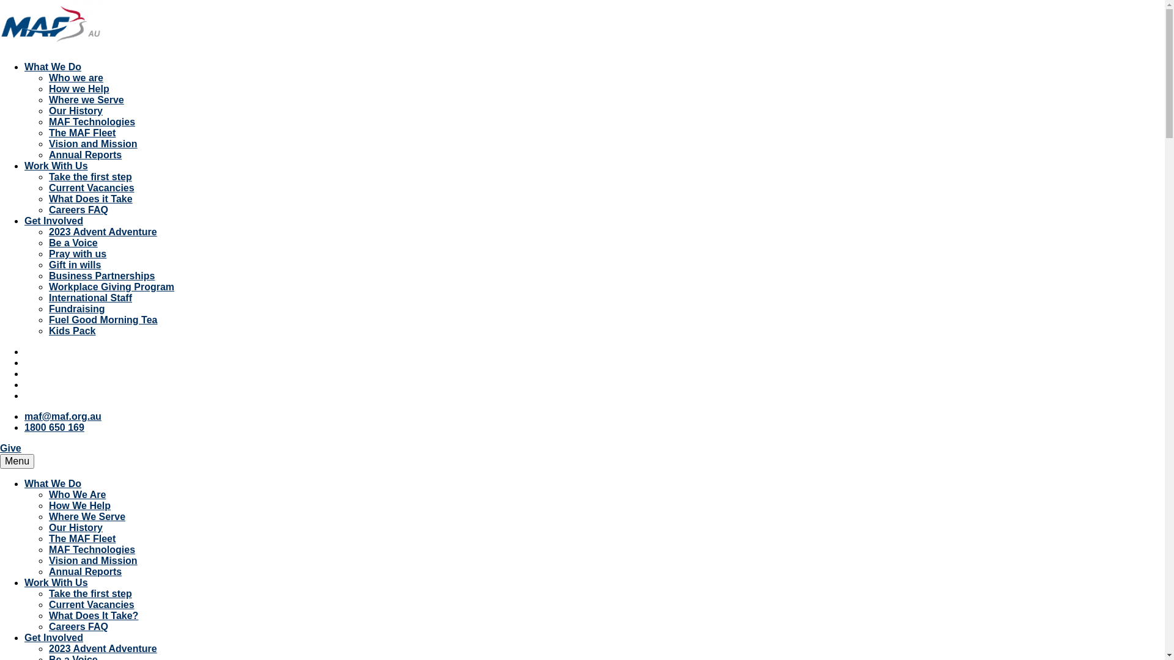 The width and height of the screenshot is (1174, 660). What do you see at coordinates (93, 561) in the screenshot?
I see `Vision and Mission` at bounding box center [93, 561].